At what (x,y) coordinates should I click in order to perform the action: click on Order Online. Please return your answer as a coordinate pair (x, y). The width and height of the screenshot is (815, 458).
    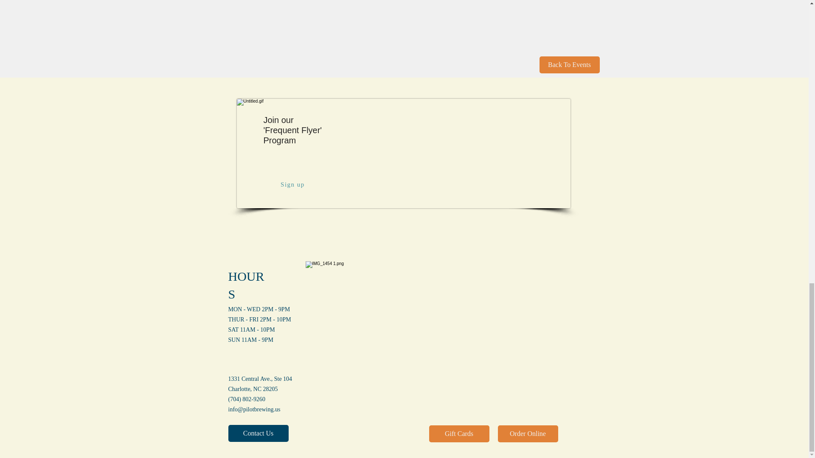
    Looking at the image, I should click on (527, 434).